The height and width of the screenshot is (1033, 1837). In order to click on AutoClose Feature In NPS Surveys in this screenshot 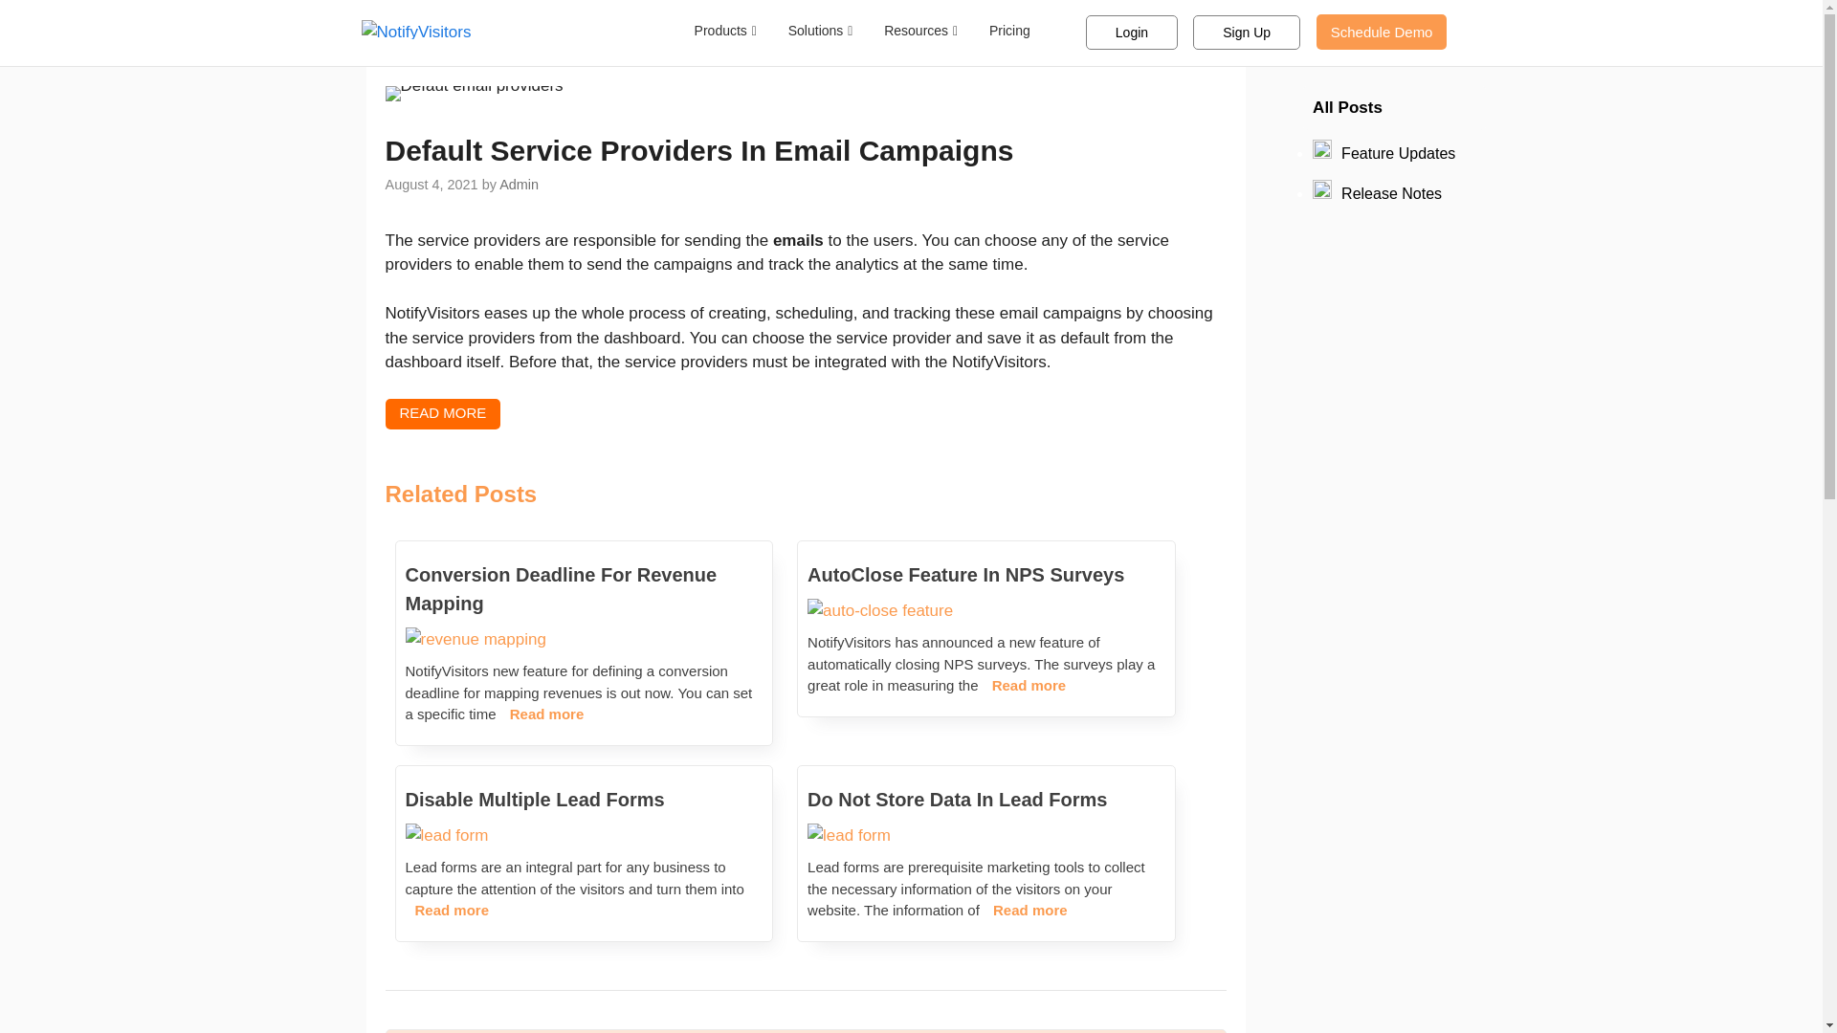, I will do `click(985, 574)`.